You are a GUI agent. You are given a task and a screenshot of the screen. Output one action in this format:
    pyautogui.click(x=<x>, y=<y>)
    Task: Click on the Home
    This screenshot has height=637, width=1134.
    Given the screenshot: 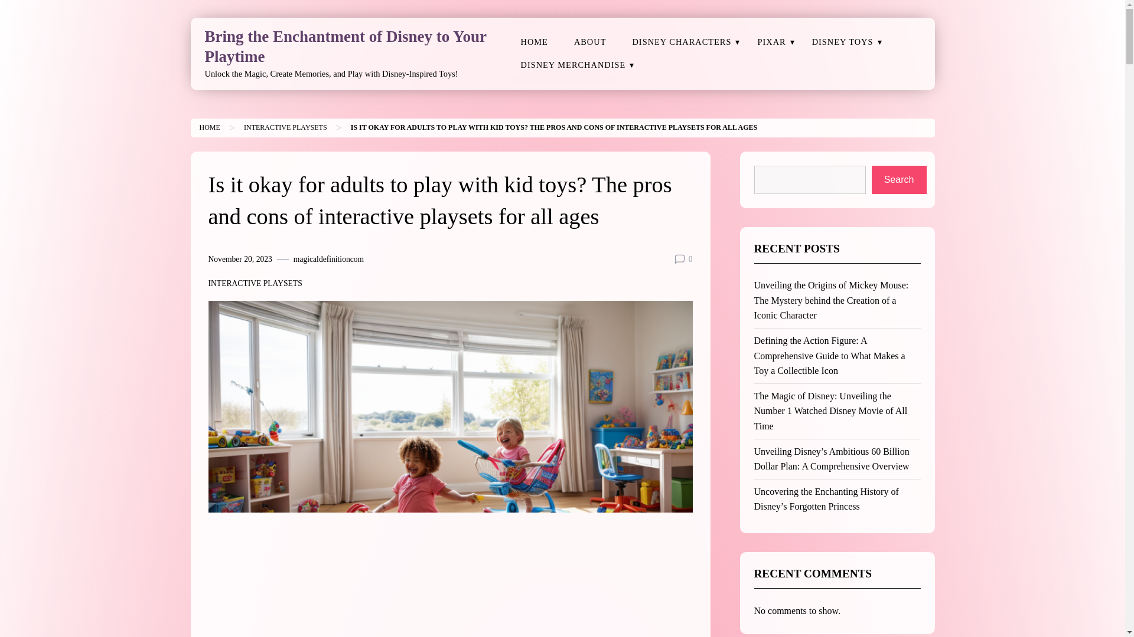 What is the action you would take?
    pyautogui.click(x=209, y=127)
    